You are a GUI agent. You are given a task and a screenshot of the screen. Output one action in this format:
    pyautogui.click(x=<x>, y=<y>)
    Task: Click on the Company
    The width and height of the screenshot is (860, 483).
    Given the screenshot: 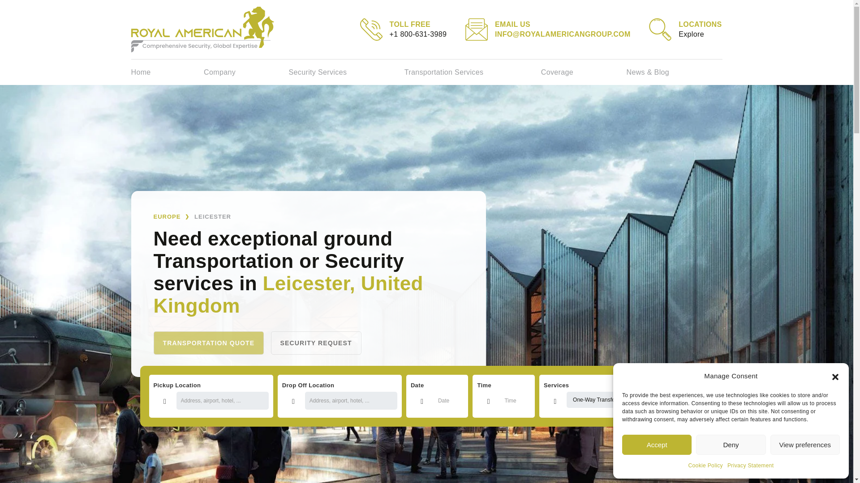 What is the action you would take?
    pyautogui.click(x=246, y=72)
    